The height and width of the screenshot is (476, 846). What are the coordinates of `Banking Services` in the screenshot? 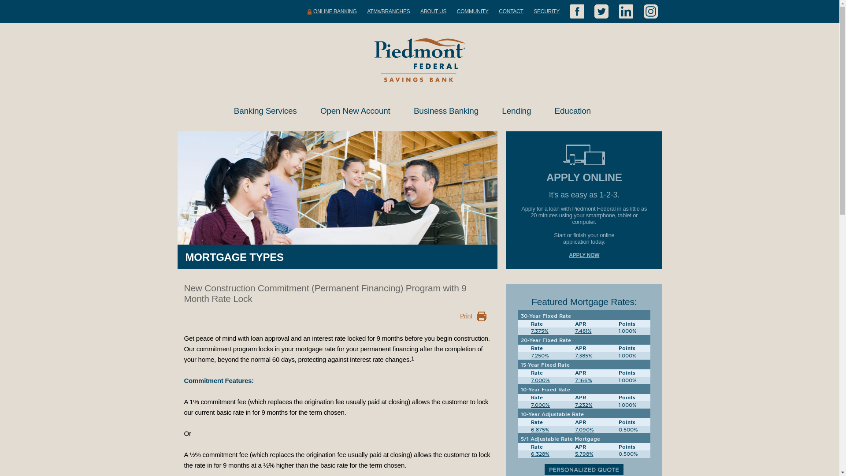 It's located at (268, 111).